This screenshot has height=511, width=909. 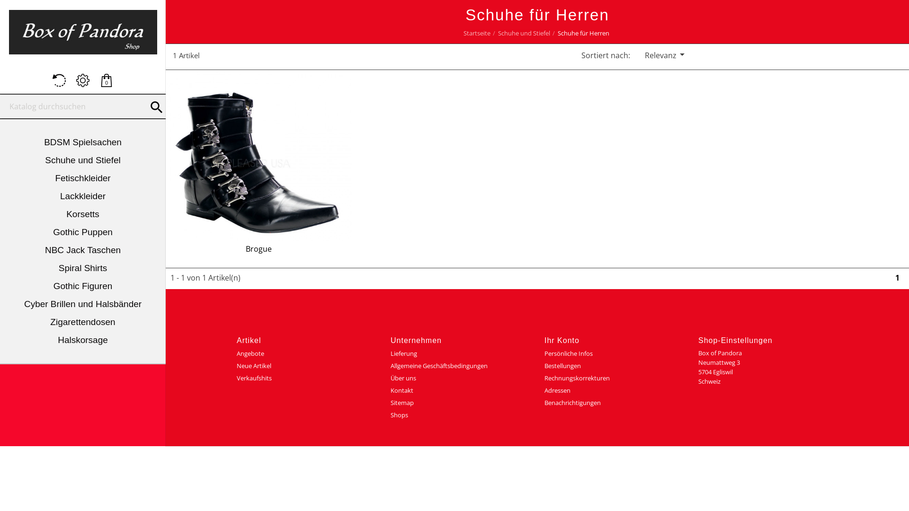 I want to click on BDSM Spielsachen, so click(x=83, y=142).